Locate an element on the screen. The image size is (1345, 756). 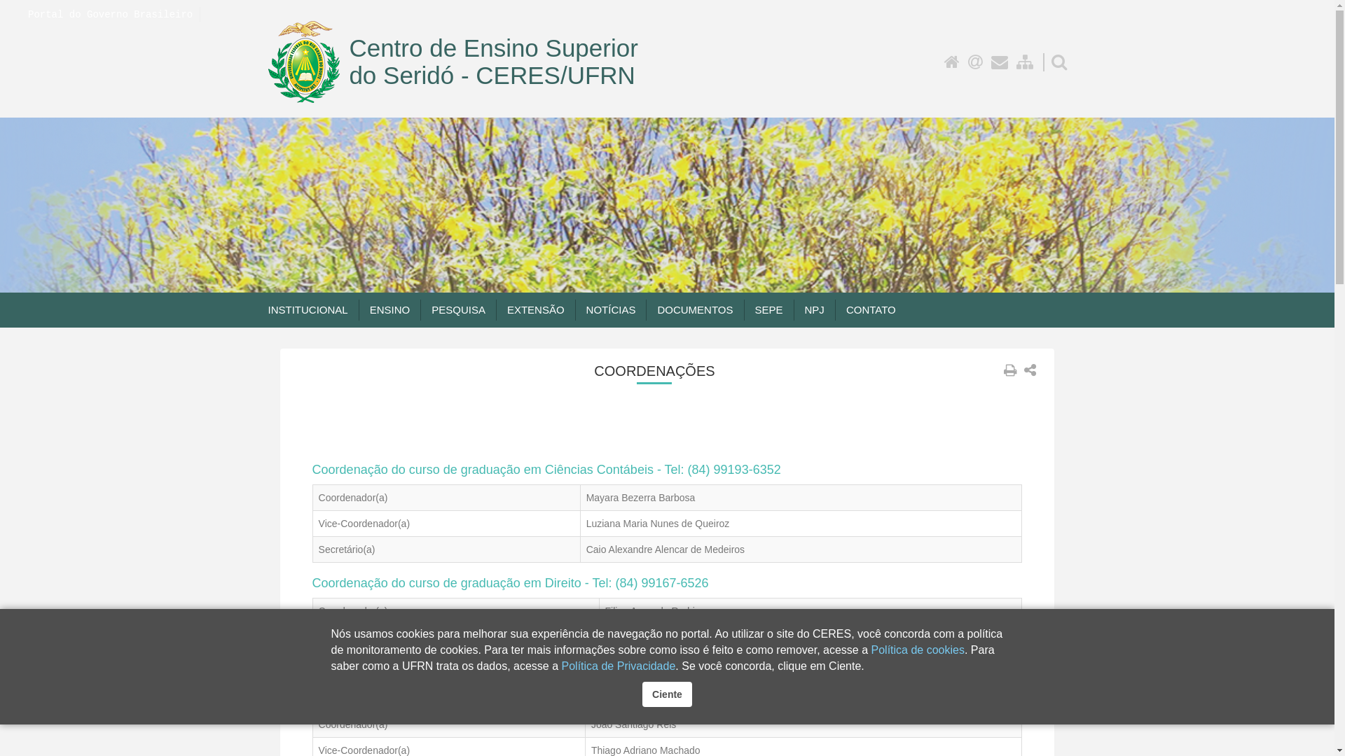
Ciente is located at coordinates (667, 694).